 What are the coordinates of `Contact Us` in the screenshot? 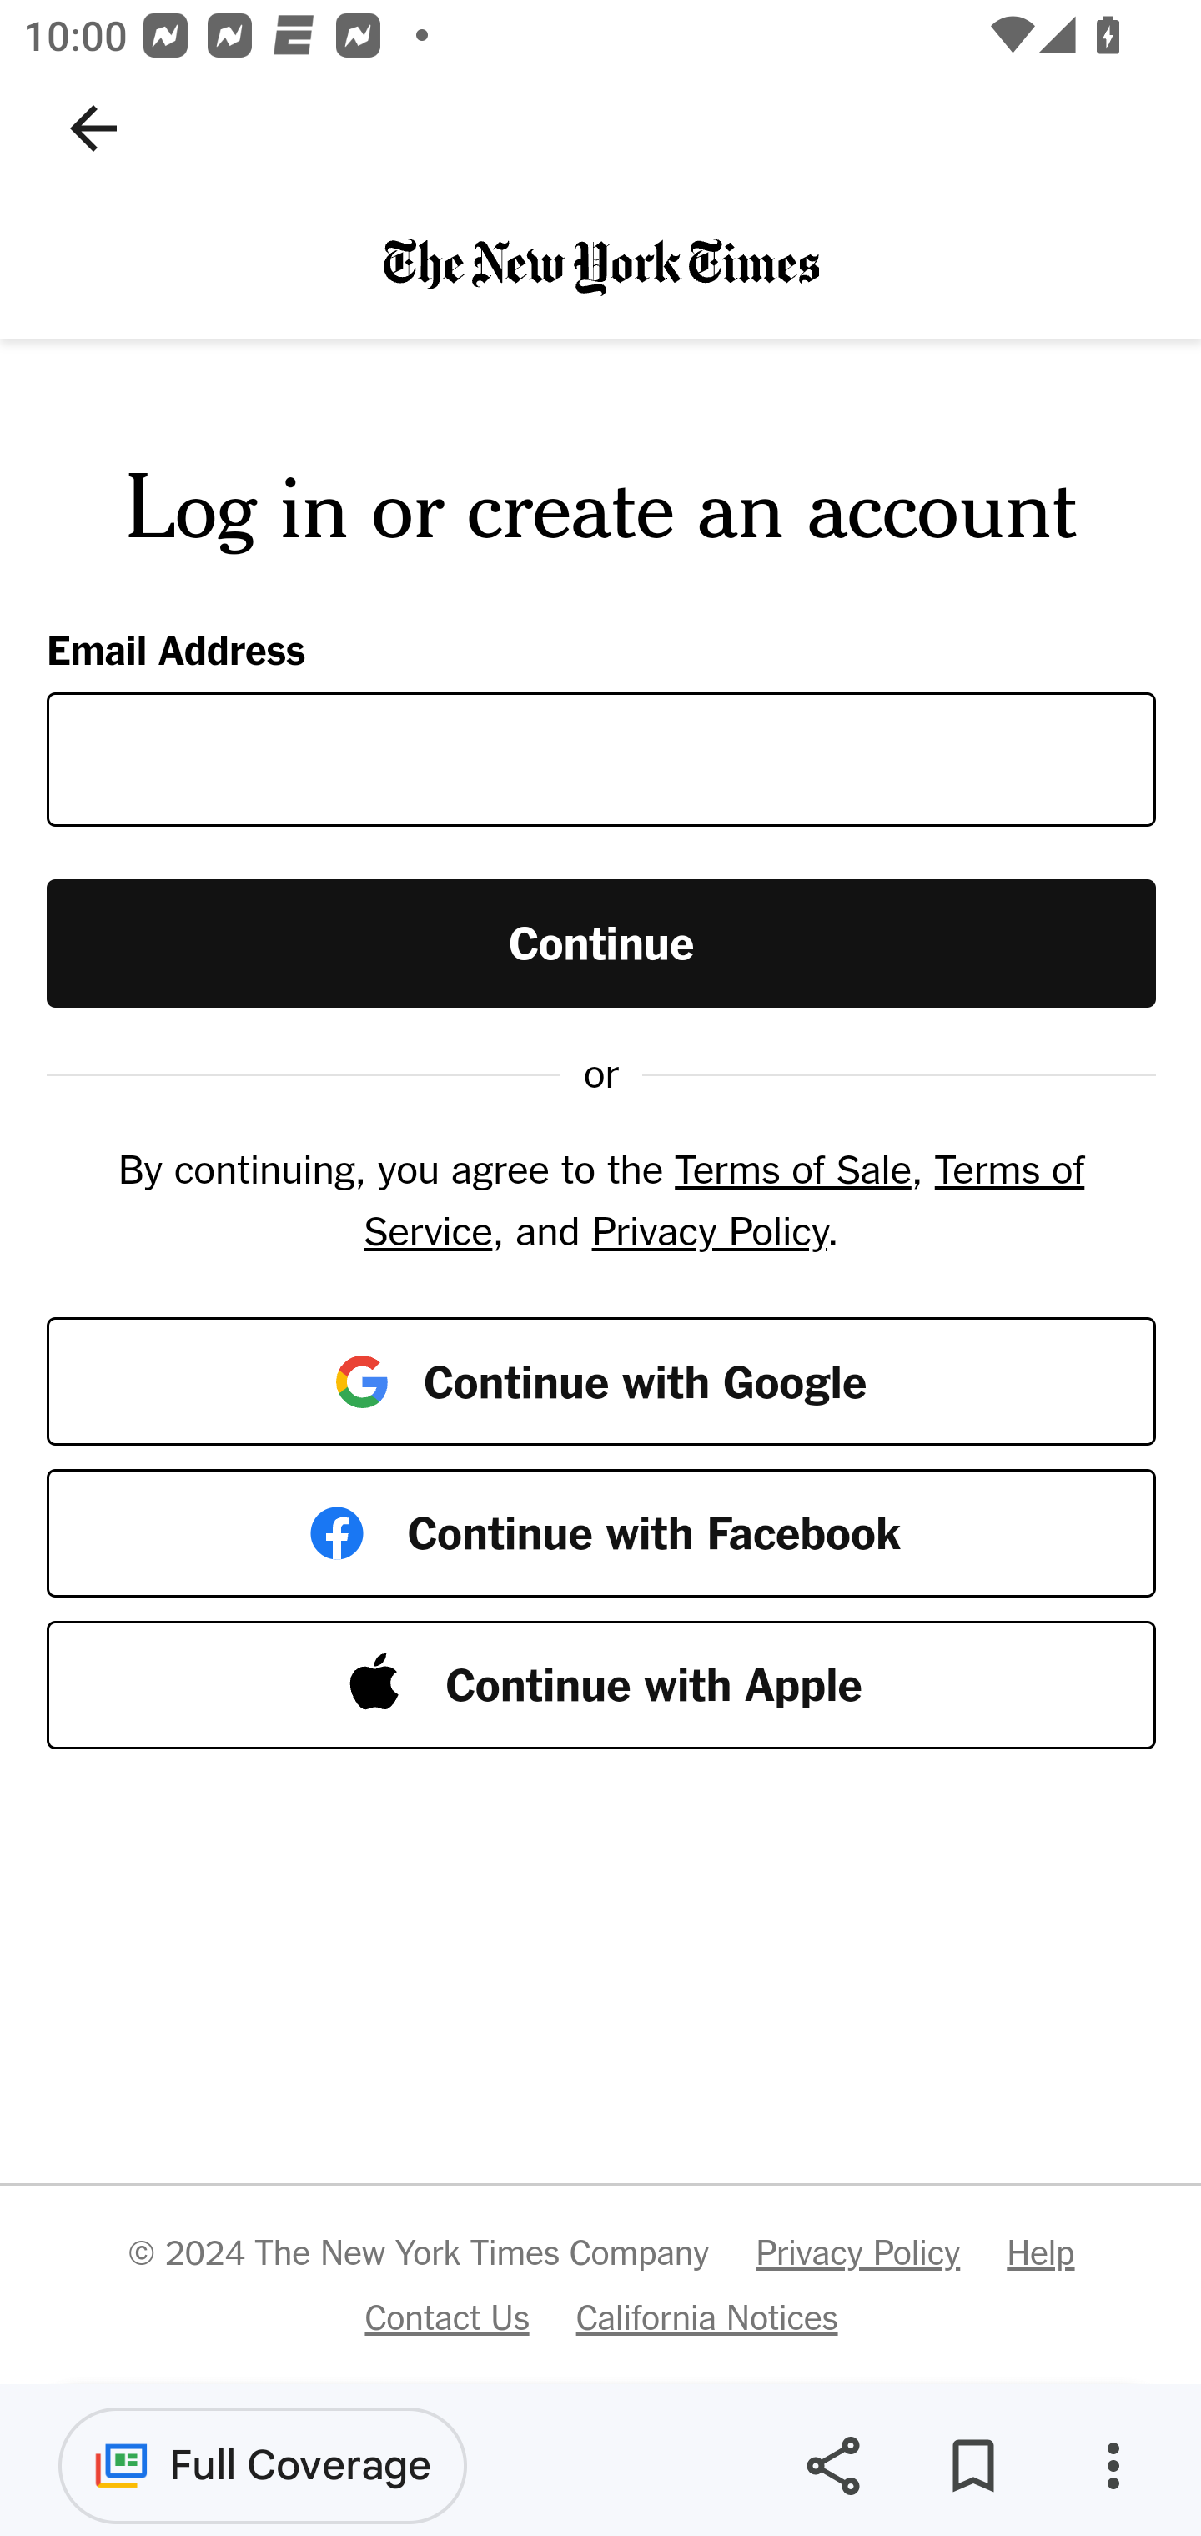 It's located at (445, 2316).